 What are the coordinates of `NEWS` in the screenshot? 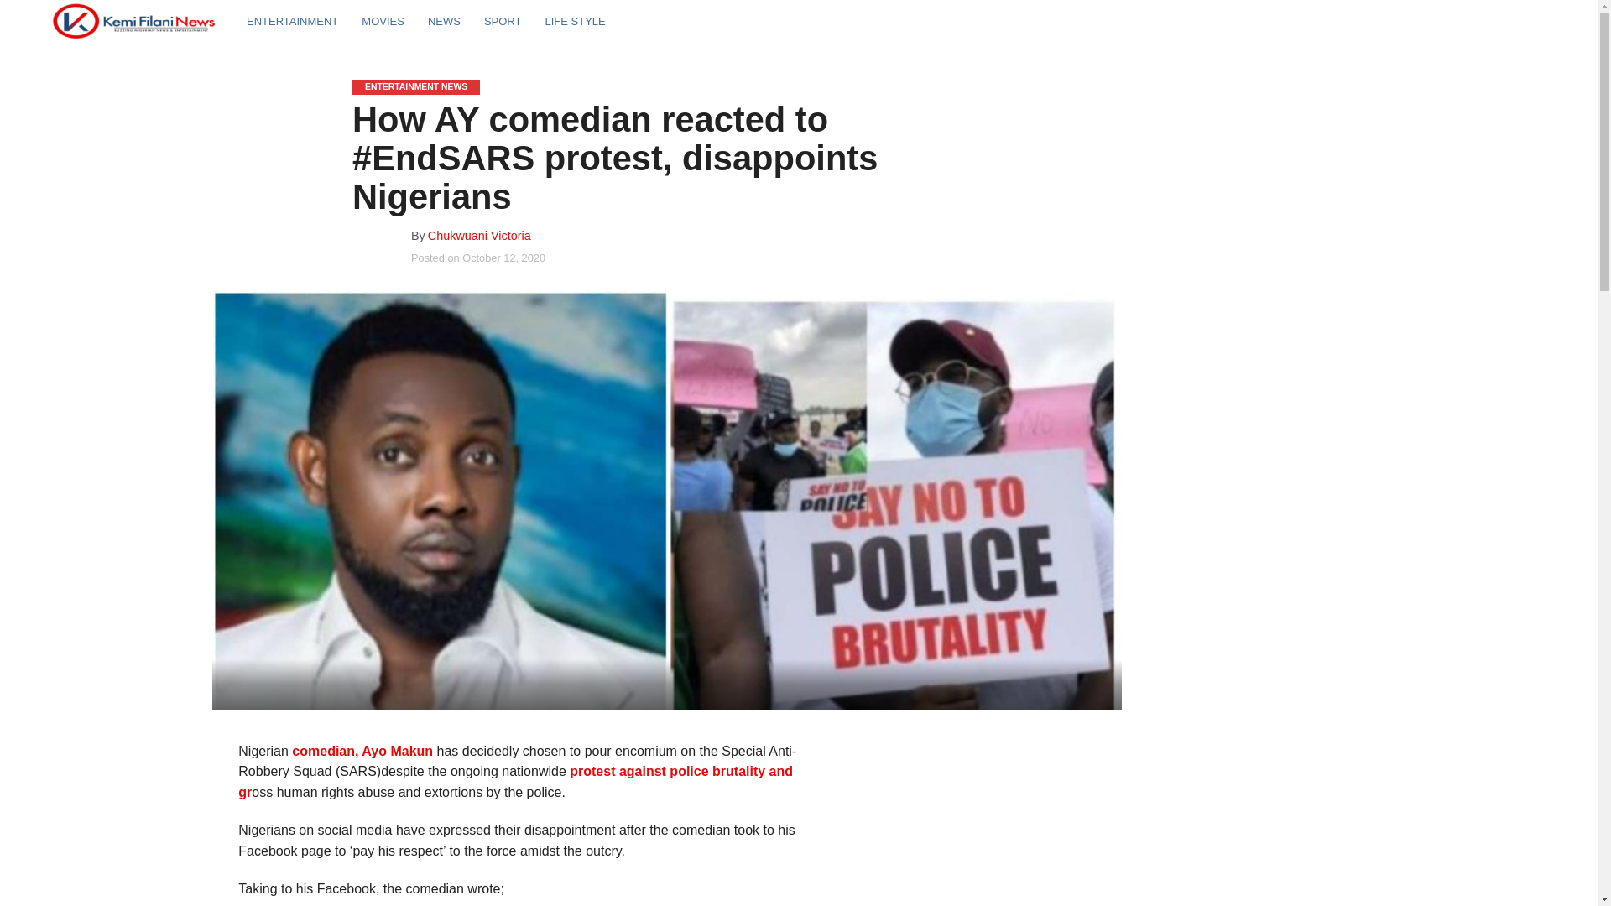 It's located at (443, 20).